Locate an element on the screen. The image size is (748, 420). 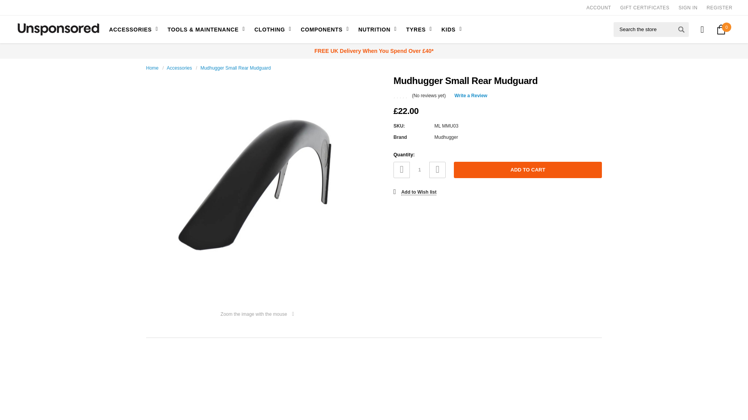
Add to Cart is located at coordinates (528, 170).